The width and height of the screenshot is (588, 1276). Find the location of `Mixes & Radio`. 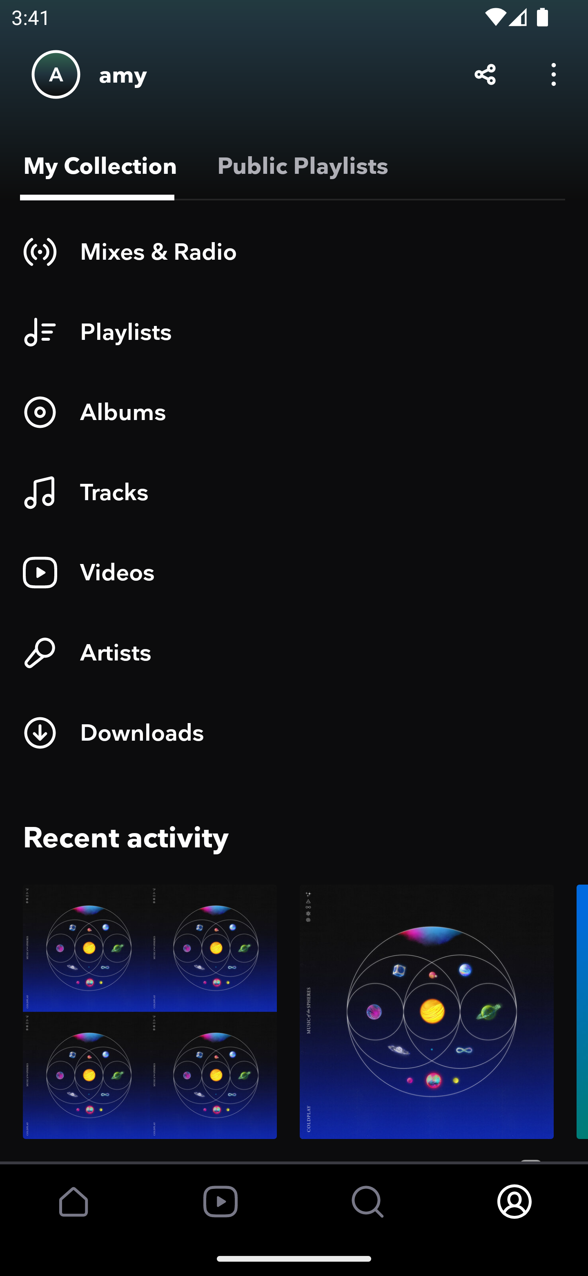

Mixes & Radio is located at coordinates (294, 252).